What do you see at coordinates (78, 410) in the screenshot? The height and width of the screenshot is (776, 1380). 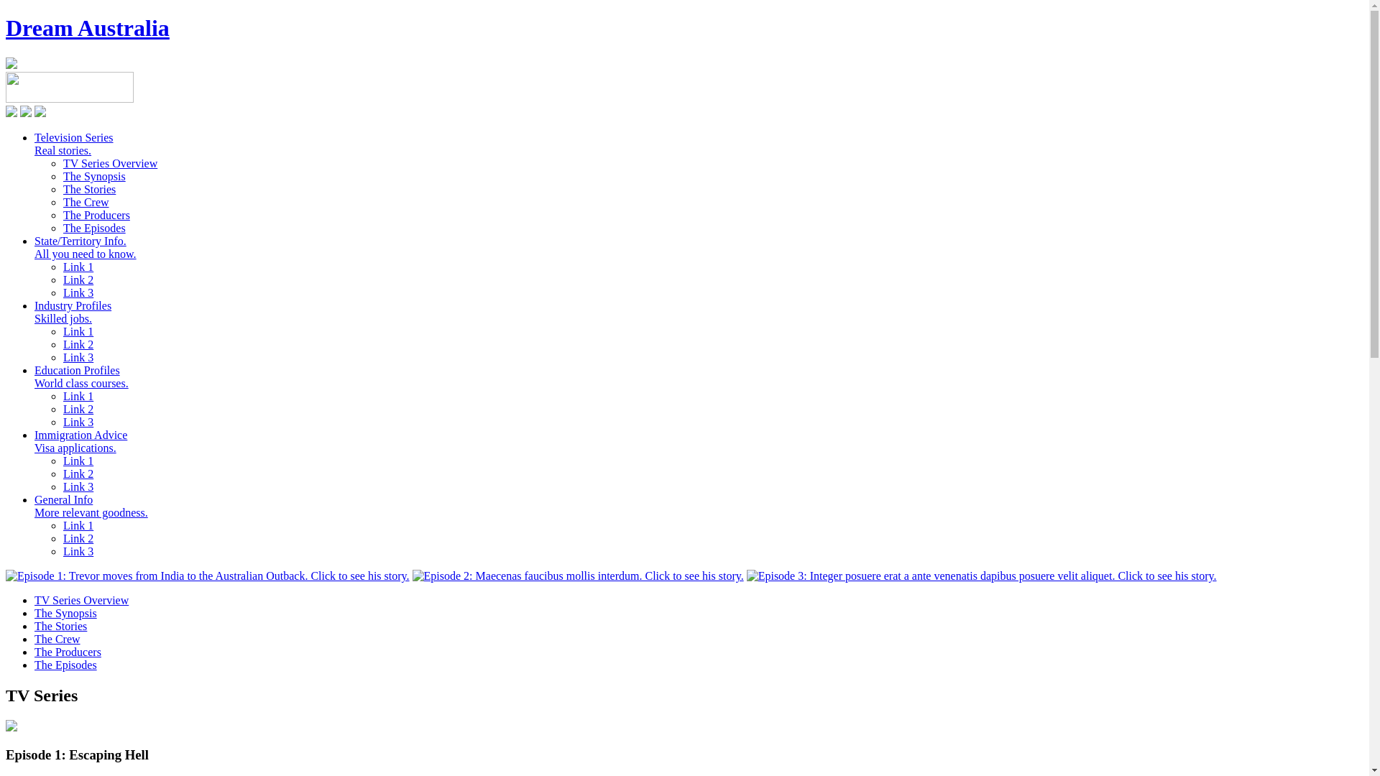 I see `Link 2` at bounding box center [78, 410].